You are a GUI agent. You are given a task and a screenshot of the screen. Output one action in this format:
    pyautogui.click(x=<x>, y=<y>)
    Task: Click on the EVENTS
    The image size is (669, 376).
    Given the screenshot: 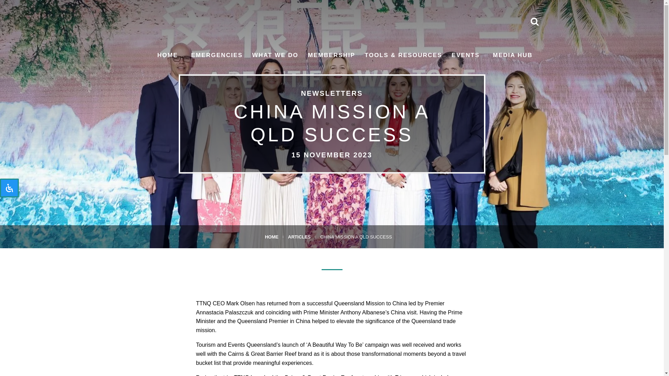 What is the action you would take?
    pyautogui.click(x=466, y=55)
    